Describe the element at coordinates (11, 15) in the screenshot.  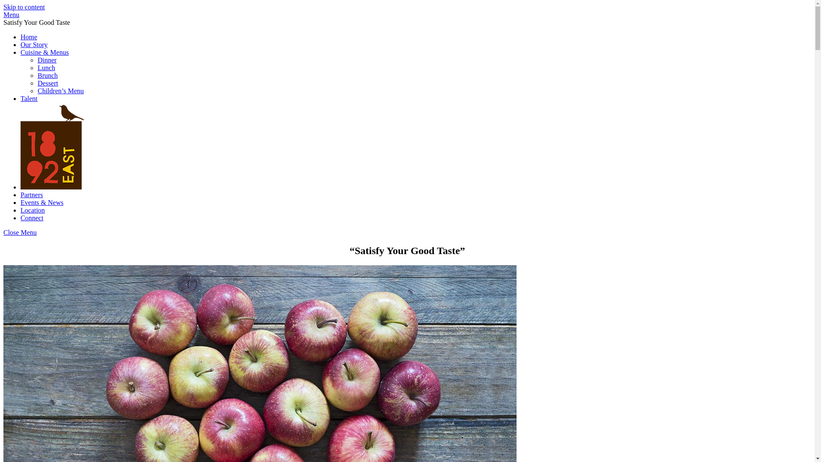
I see `Menu` at that location.